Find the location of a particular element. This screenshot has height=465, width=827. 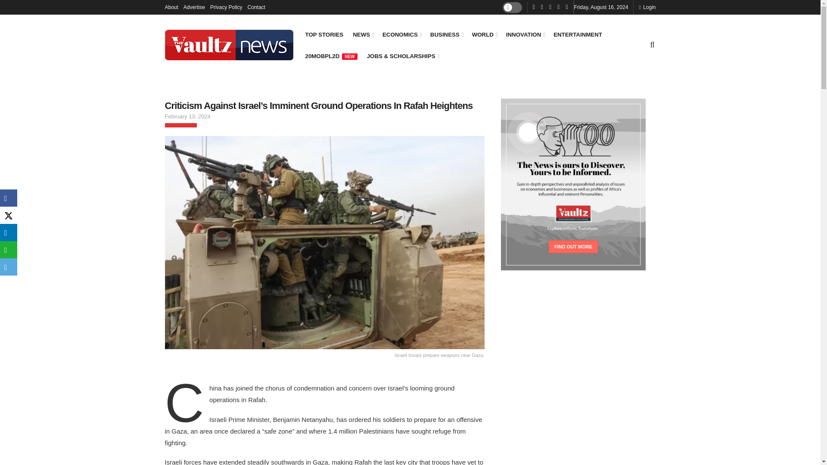

About is located at coordinates (171, 7).